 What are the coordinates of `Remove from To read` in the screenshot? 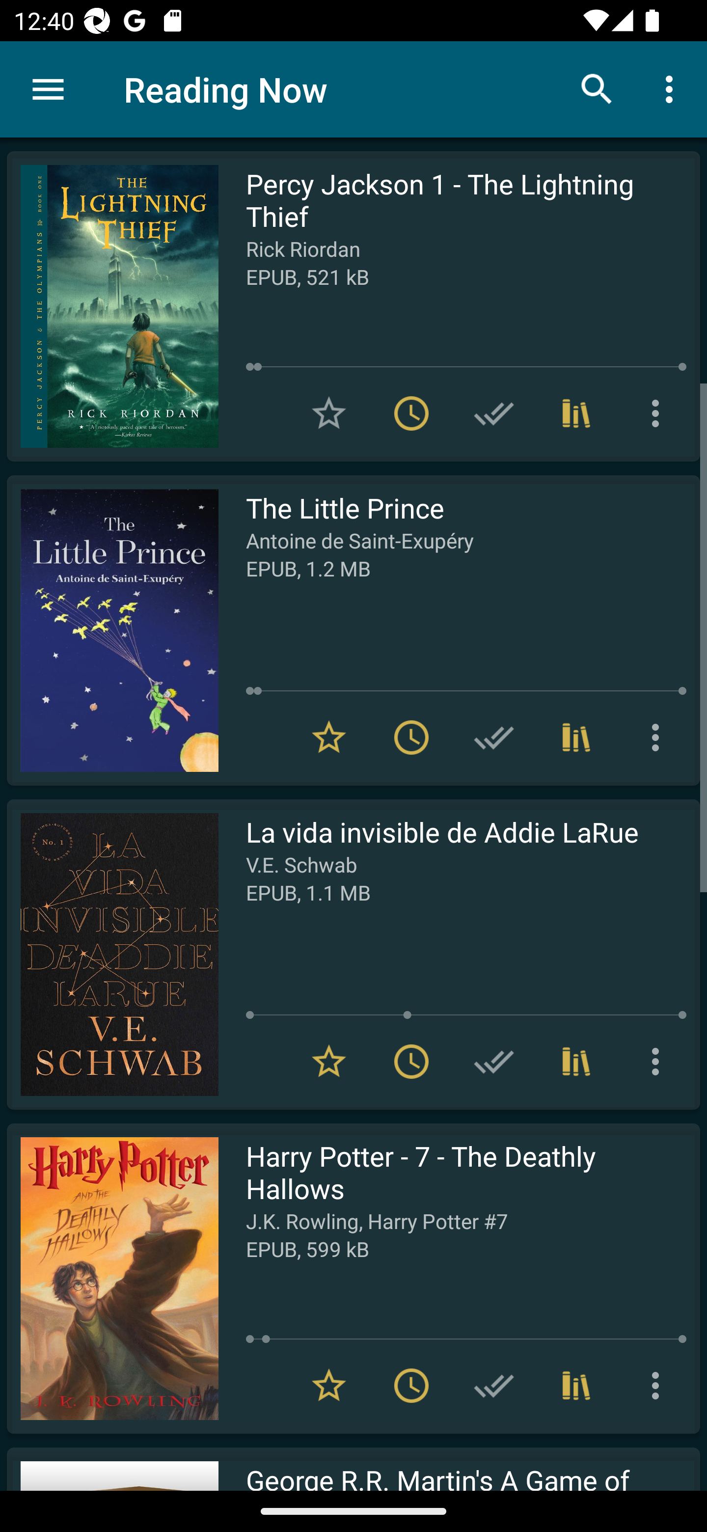 It's located at (411, 737).